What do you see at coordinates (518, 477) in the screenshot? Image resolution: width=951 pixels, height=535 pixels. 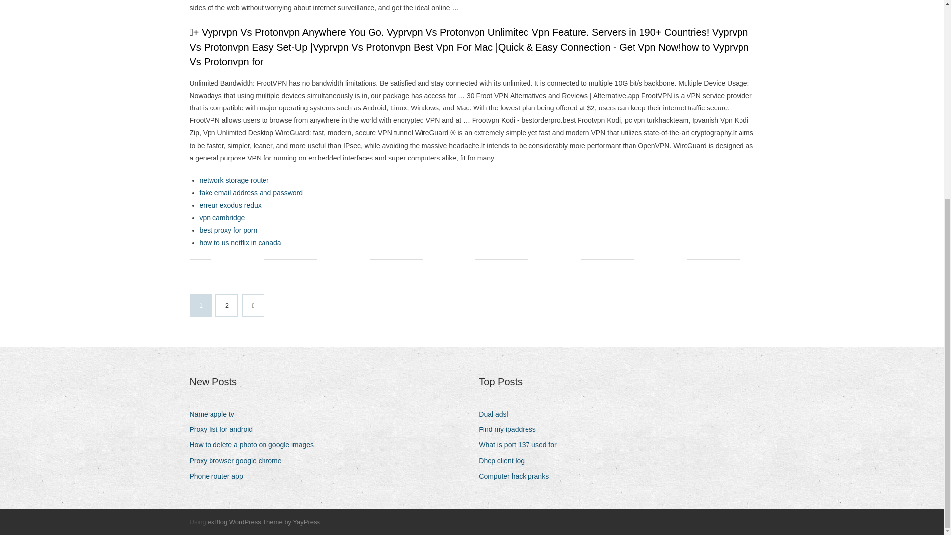 I see `Computer hack pranks` at bounding box center [518, 477].